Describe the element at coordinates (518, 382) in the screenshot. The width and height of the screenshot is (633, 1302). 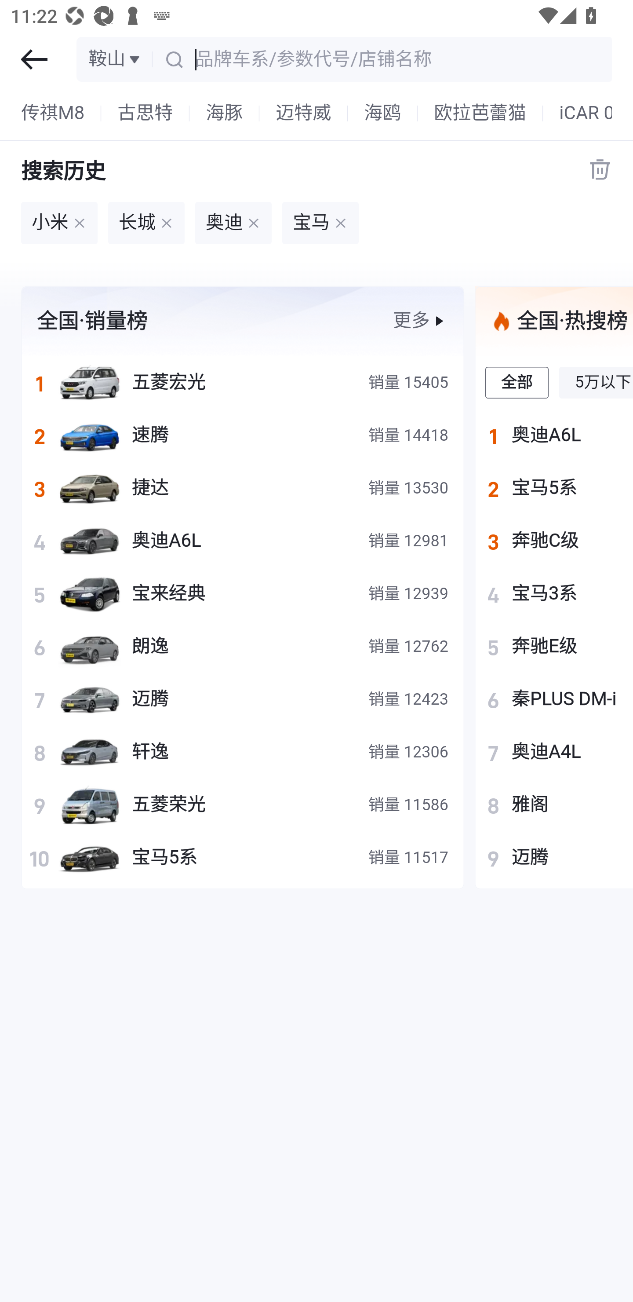
I see `全部` at that location.